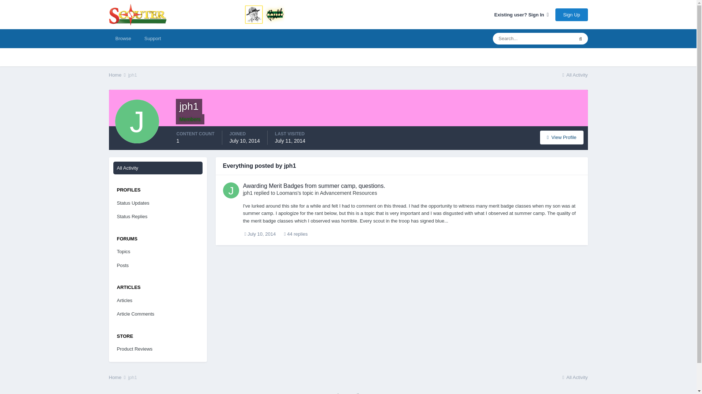 The height and width of the screenshot is (394, 702). Describe the element at coordinates (123, 38) in the screenshot. I see `Browse` at that location.